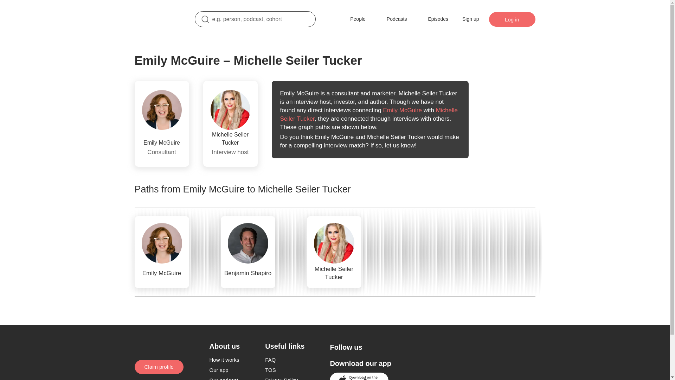 This screenshot has width=675, height=380. Describe the element at coordinates (400, 145) in the screenshot. I see `let us know` at that location.